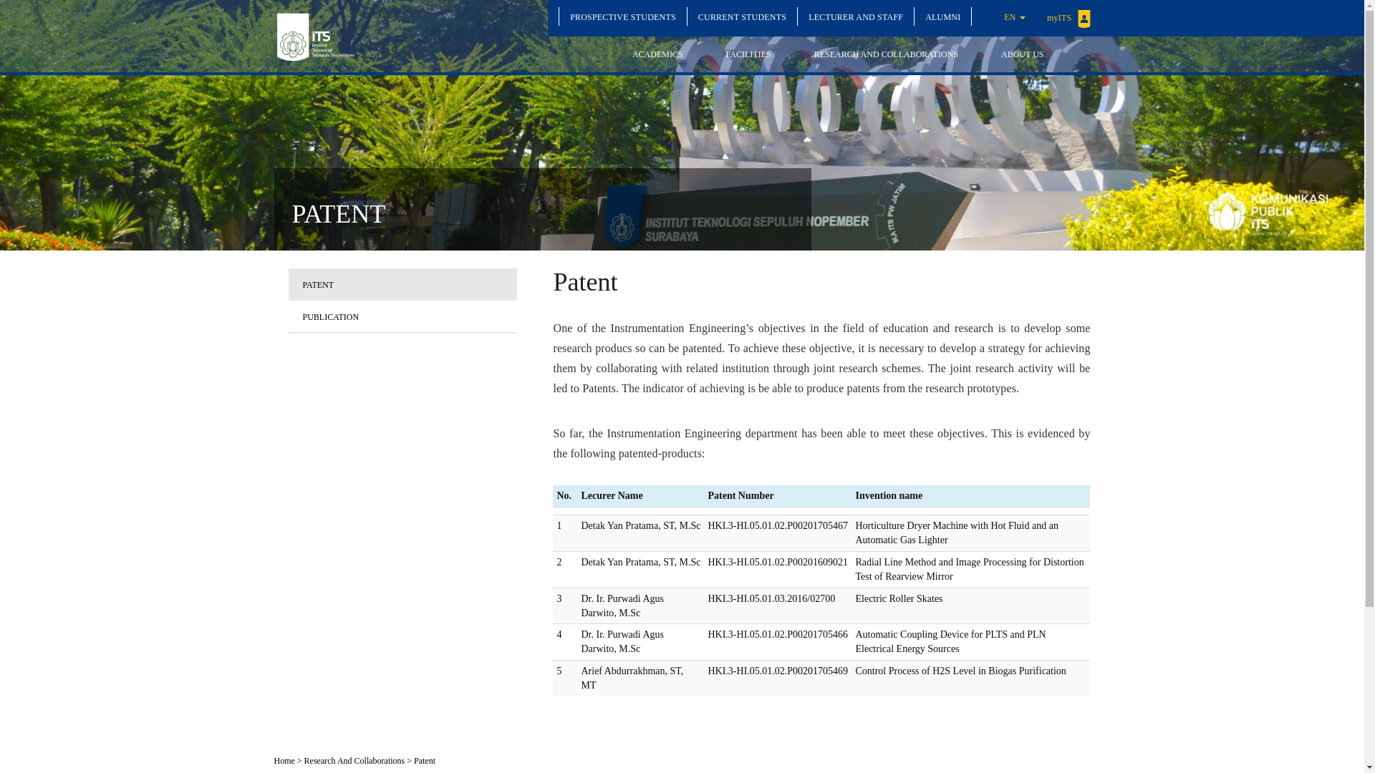  Describe the element at coordinates (402, 284) in the screenshot. I see `PATENT` at that location.